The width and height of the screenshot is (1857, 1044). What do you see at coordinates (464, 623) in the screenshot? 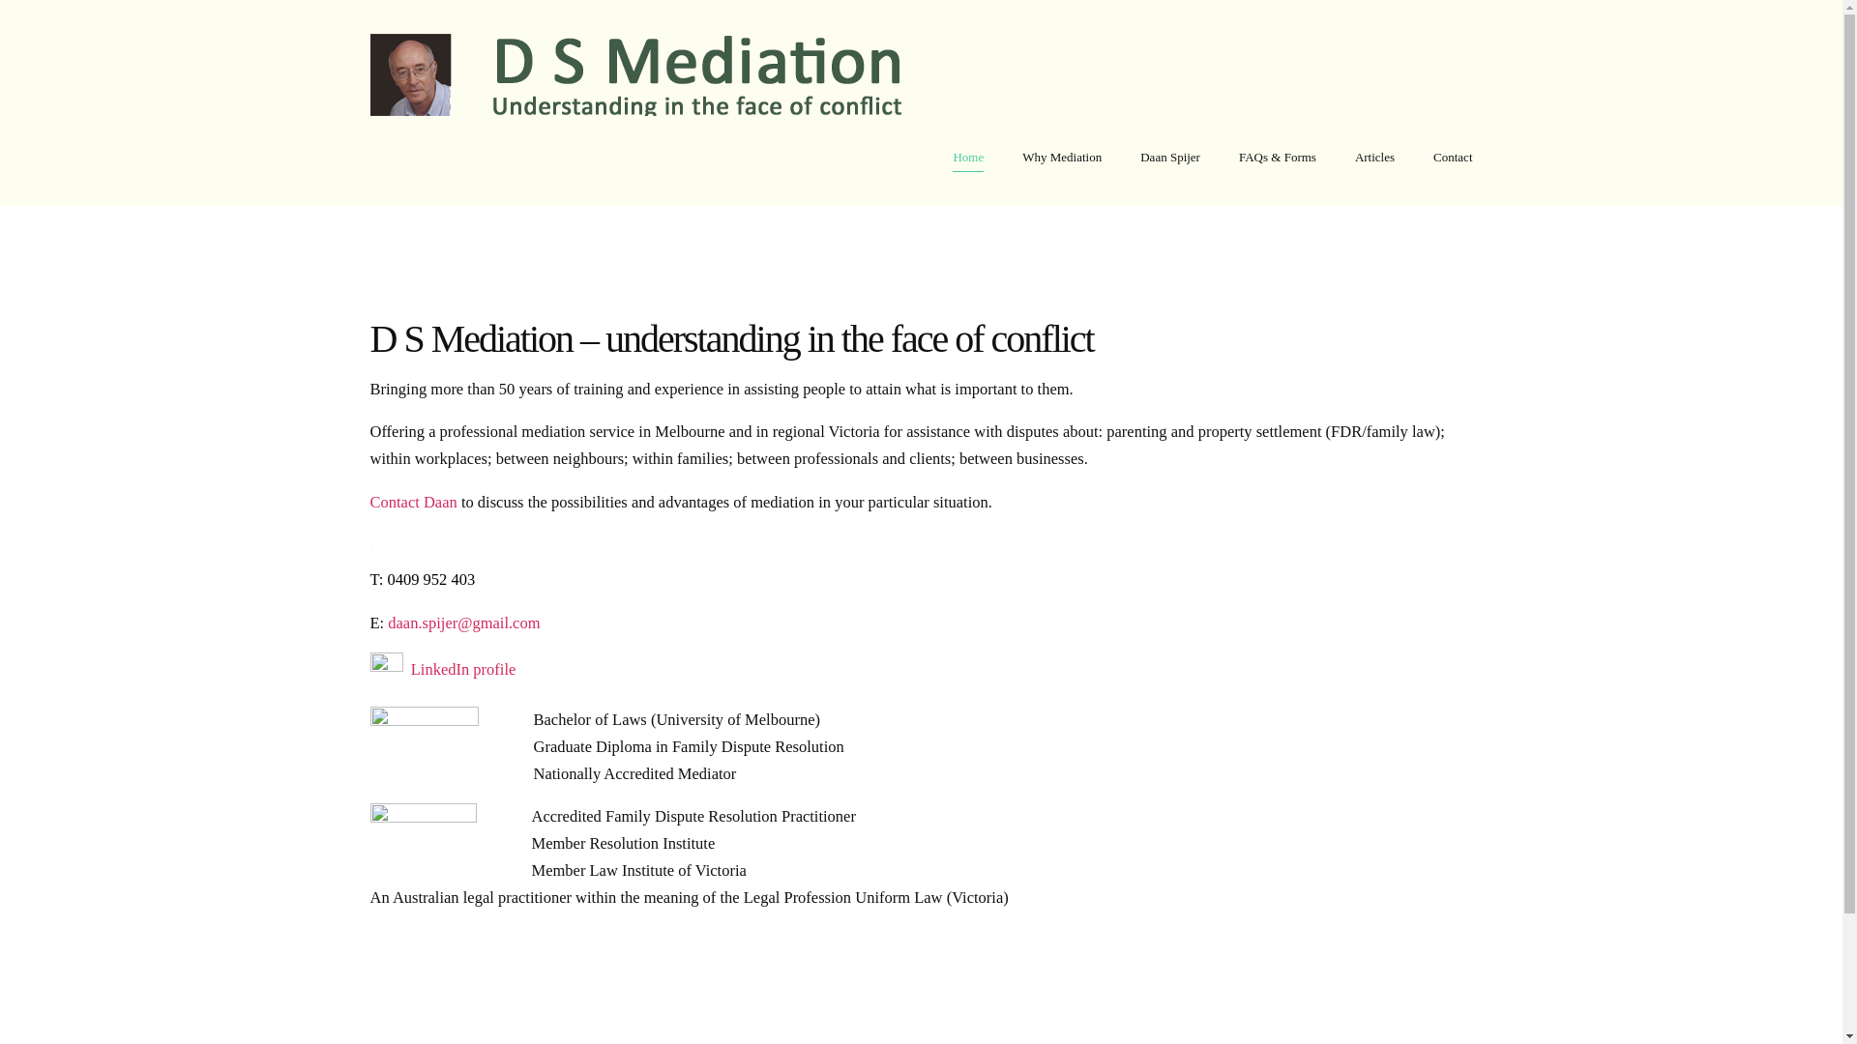
I see `daan.spijer@gmail.com` at bounding box center [464, 623].